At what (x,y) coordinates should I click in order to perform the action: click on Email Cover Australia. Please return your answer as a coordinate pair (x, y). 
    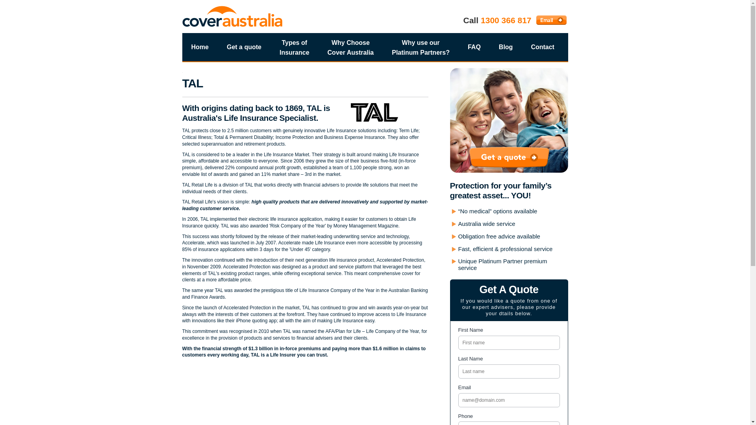
    Looking at the image, I should click on (551, 20).